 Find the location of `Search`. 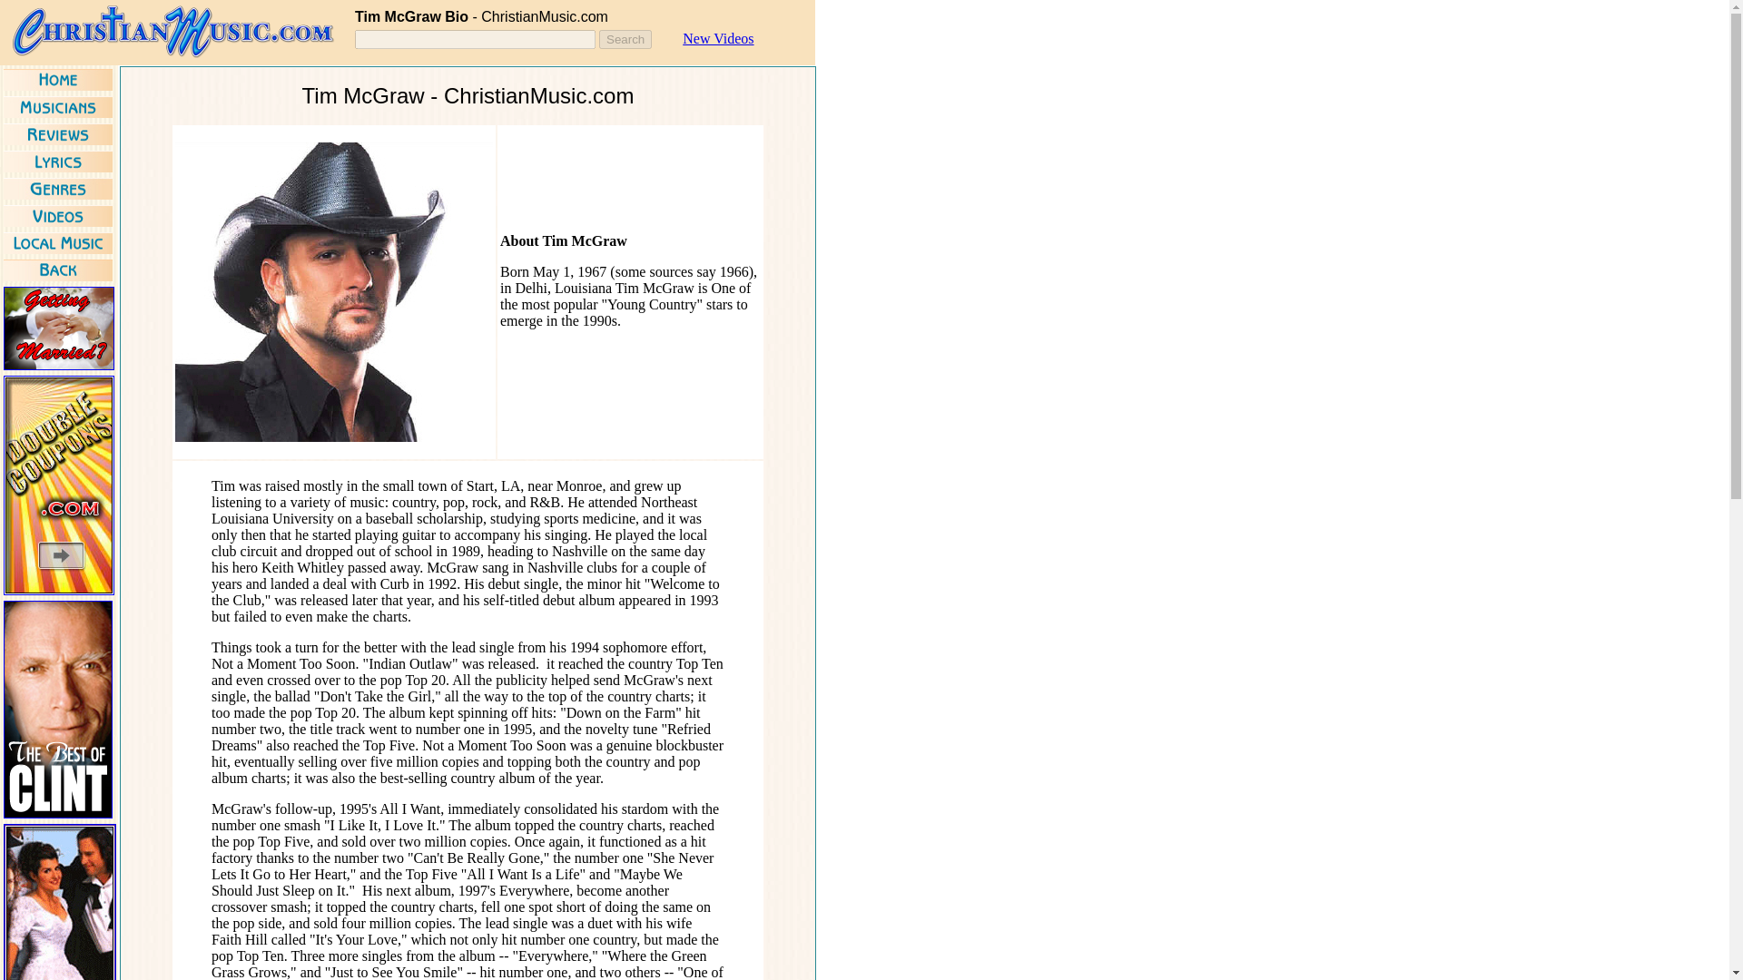

Search is located at coordinates (625, 40).